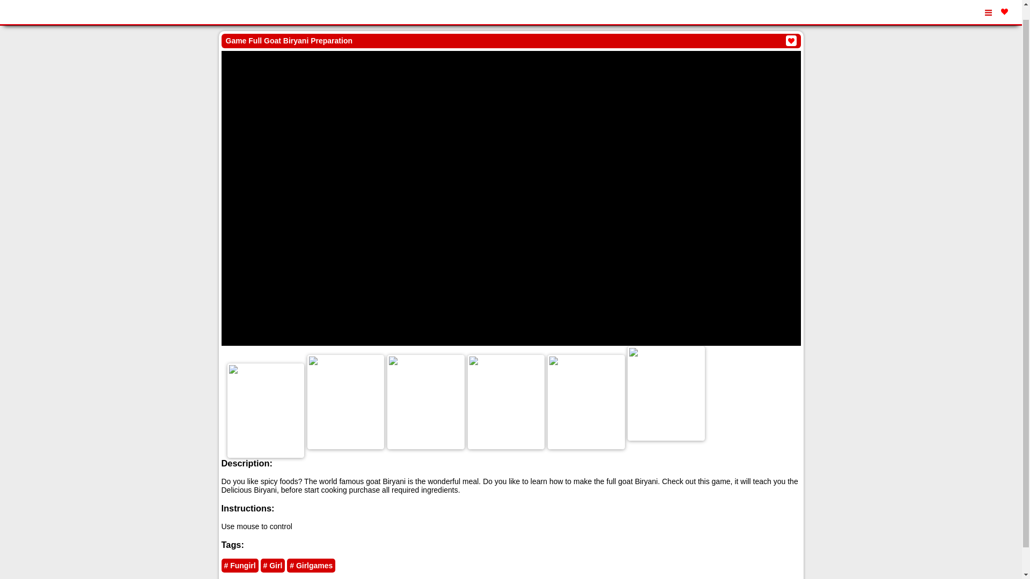 The image size is (1030, 579). Describe the element at coordinates (84, 18) in the screenshot. I see `Girls` at that location.